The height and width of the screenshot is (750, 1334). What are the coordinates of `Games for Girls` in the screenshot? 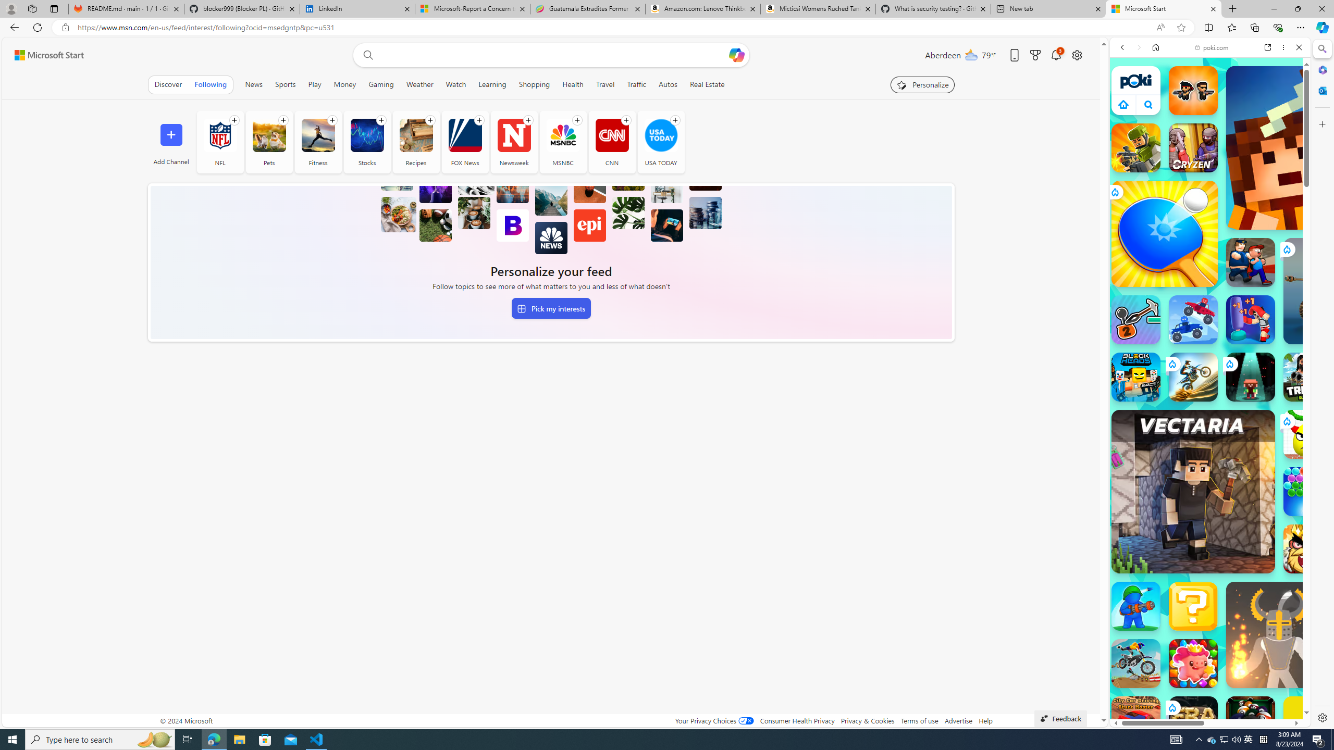 It's located at (1210, 372).